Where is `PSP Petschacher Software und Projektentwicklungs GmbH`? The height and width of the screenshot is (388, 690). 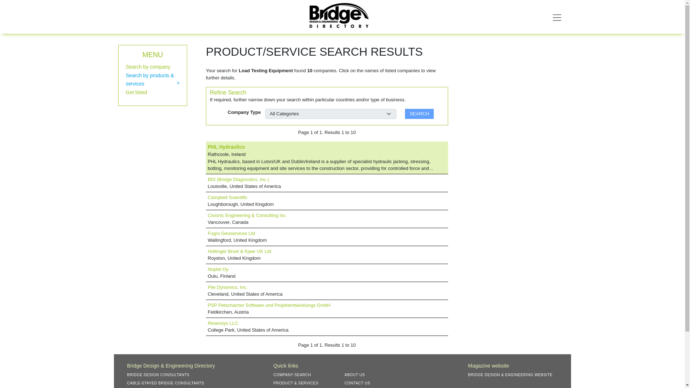
PSP Petschacher Software und Projektentwicklungs GmbH is located at coordinates (269, 305).